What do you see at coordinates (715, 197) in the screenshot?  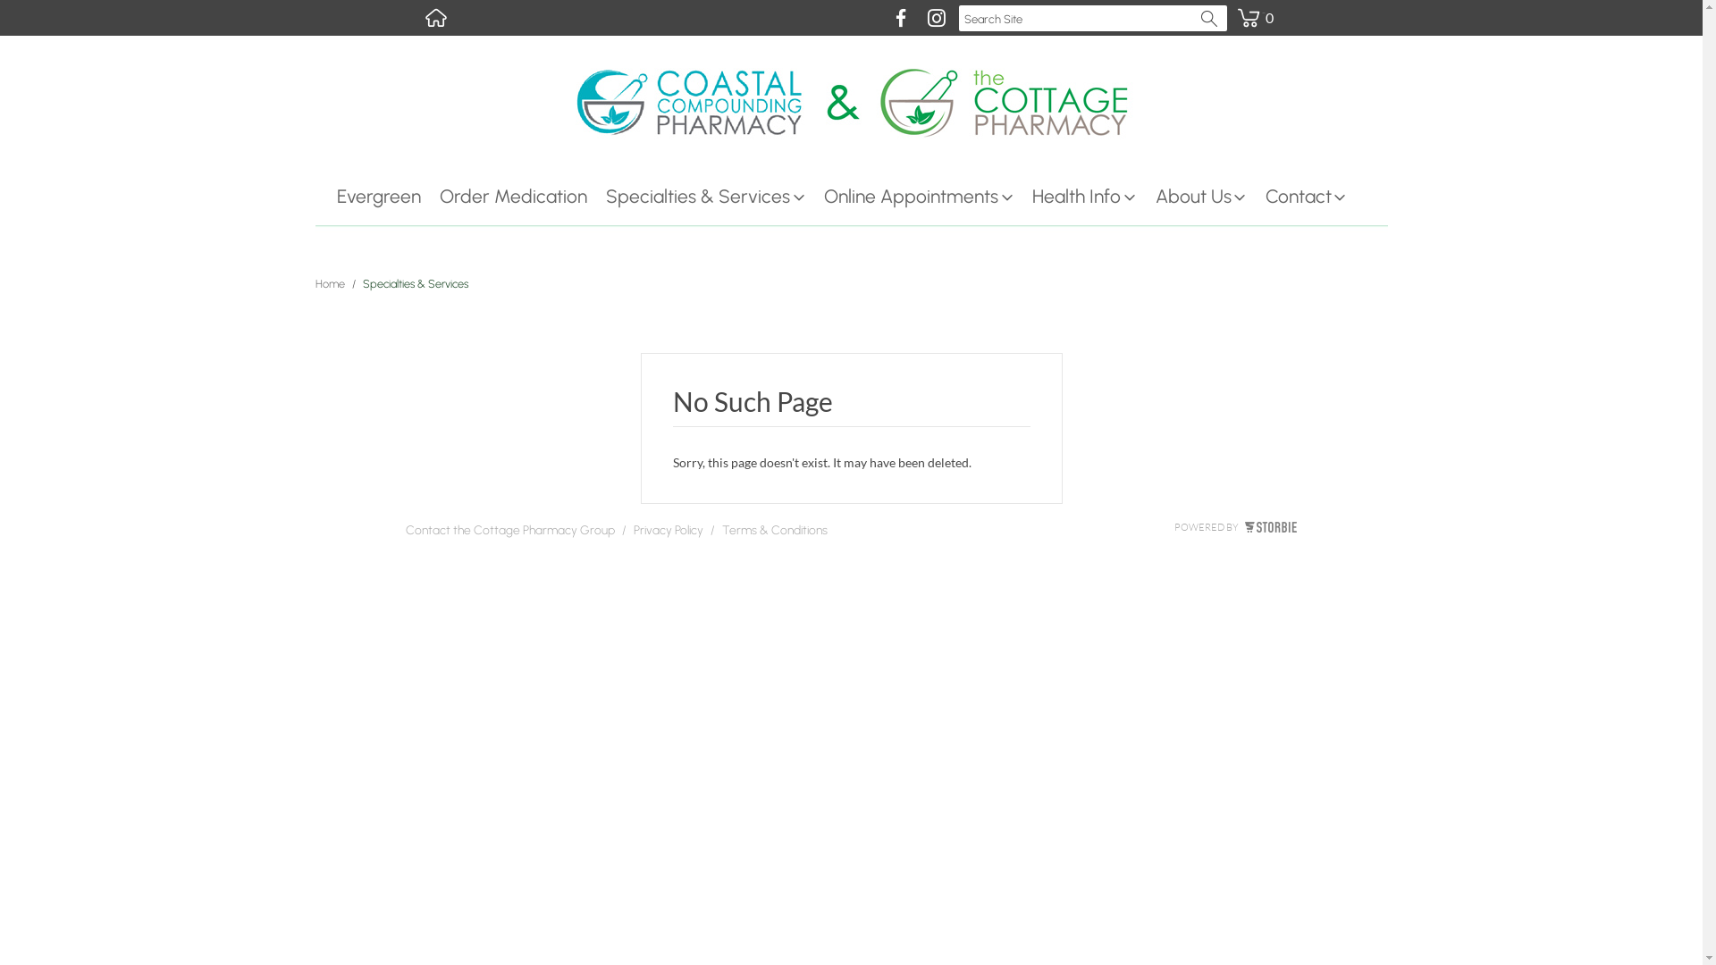 I see `Specialties & Services` at bounding box center [715, 197].